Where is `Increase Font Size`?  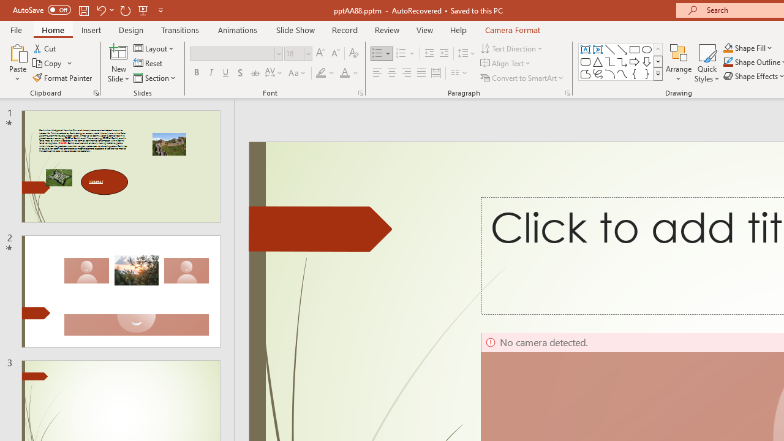 Increase Font Size is located at coordinates (320, 54).